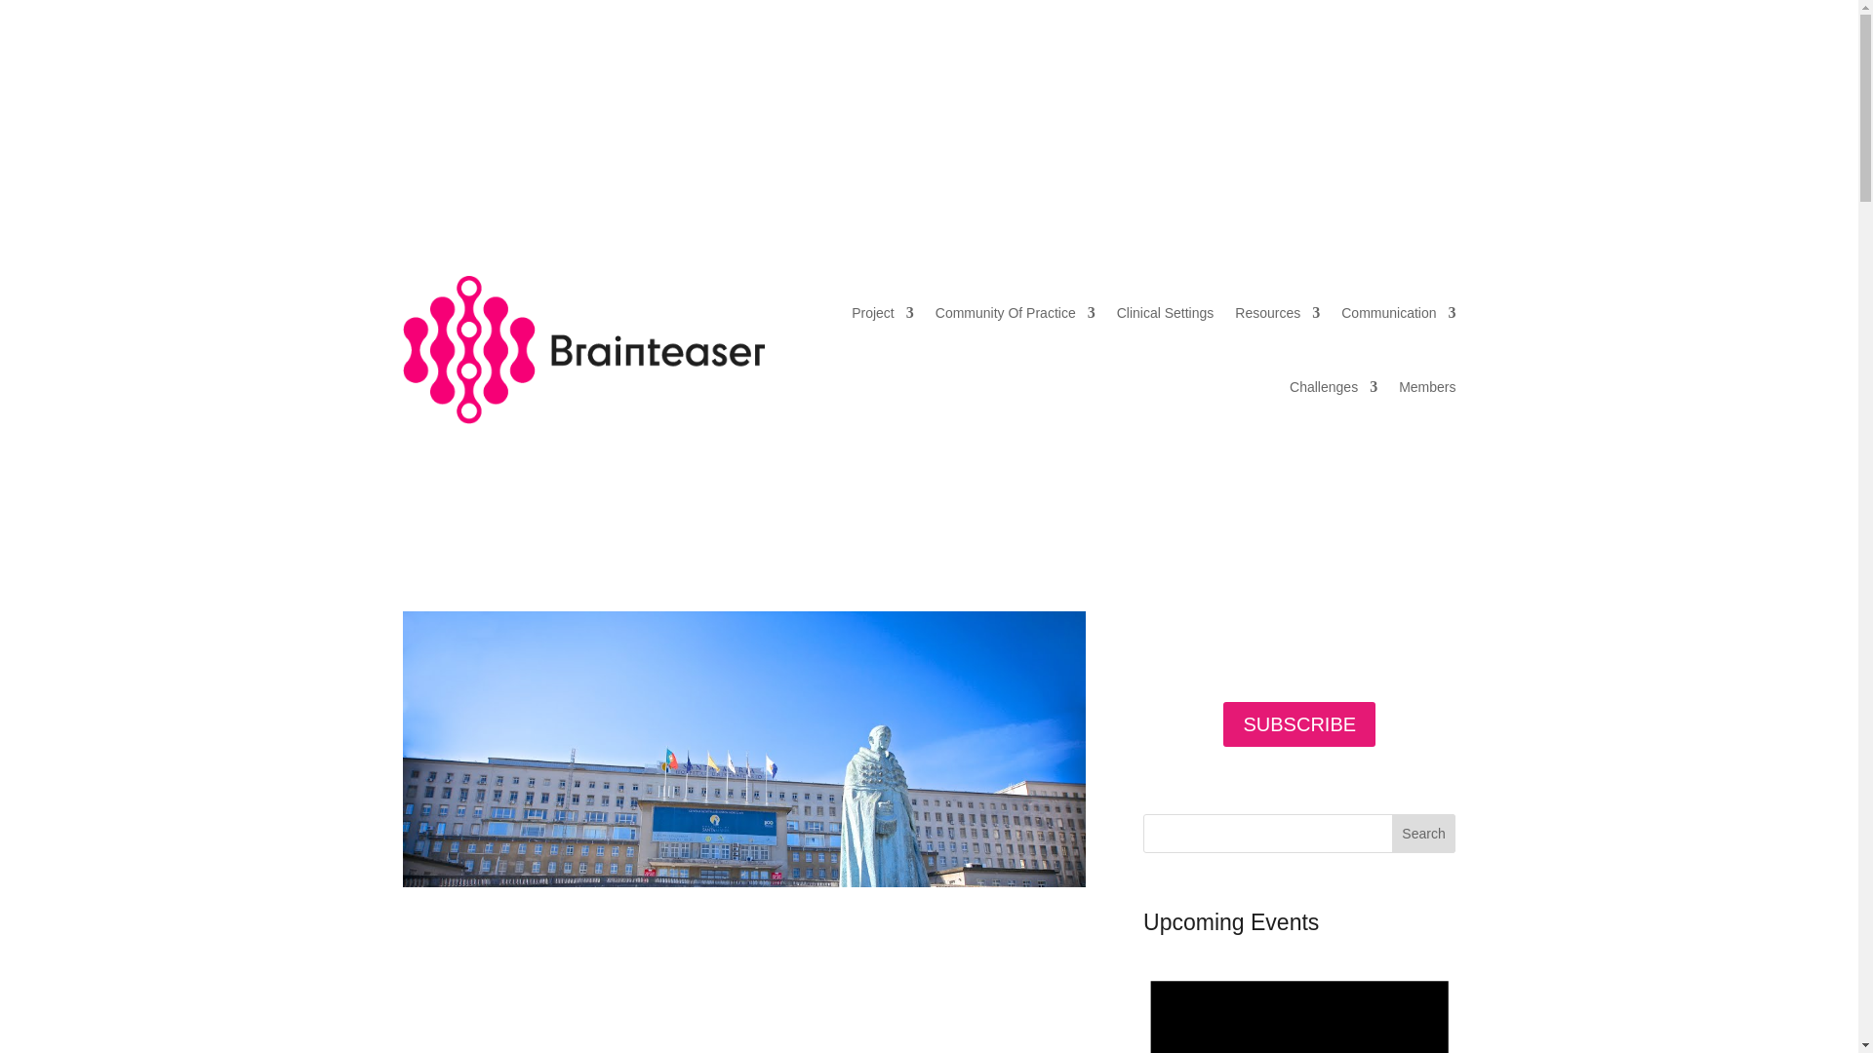 This screenshot has height=1053, width=1873. Describe the element at coordinates (1165, 312) in the screenshot. I see `Clinical Settings` at that location.